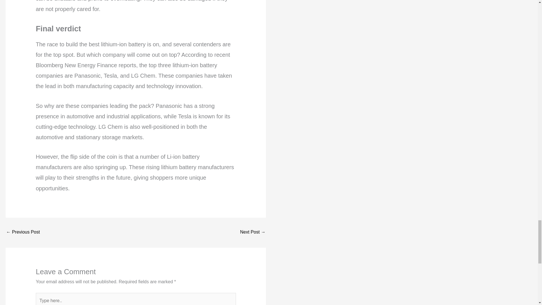 The width and height of the screenshot is (542, 305). Describe the element at coordinates (23, 232) in the screenshot. I see `Need To Know Custom Lithium Ion Battery Packs` at that location.